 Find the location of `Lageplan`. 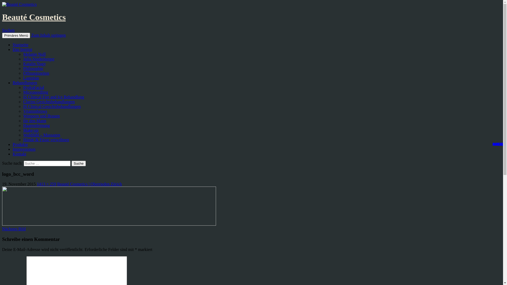

Lageplan is located at coordinates (31, 78).